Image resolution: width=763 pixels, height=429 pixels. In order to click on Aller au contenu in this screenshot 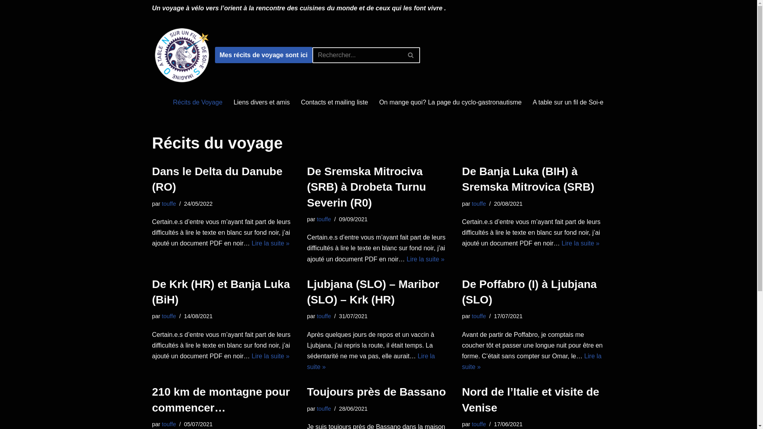, I will do `click(6, 17)`.